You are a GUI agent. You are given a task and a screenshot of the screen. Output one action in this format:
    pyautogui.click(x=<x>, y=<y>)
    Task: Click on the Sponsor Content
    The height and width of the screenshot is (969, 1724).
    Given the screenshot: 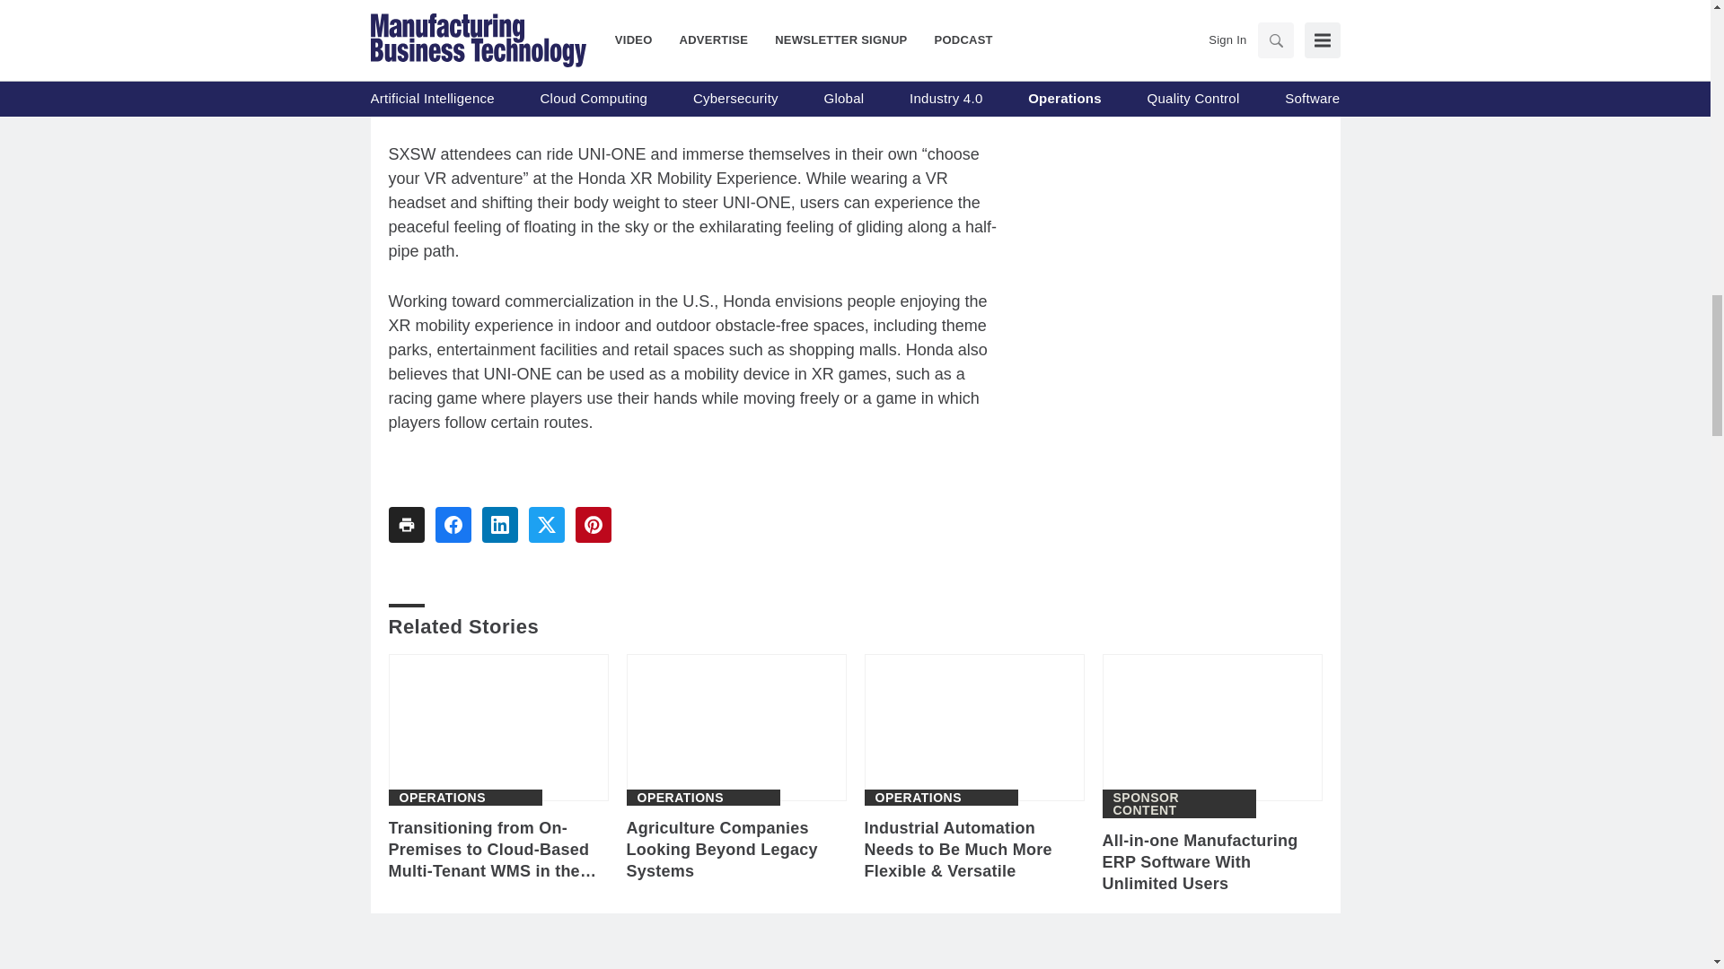 What is the action you would take?
    pyautogui.click(x=1180, y=804)
    